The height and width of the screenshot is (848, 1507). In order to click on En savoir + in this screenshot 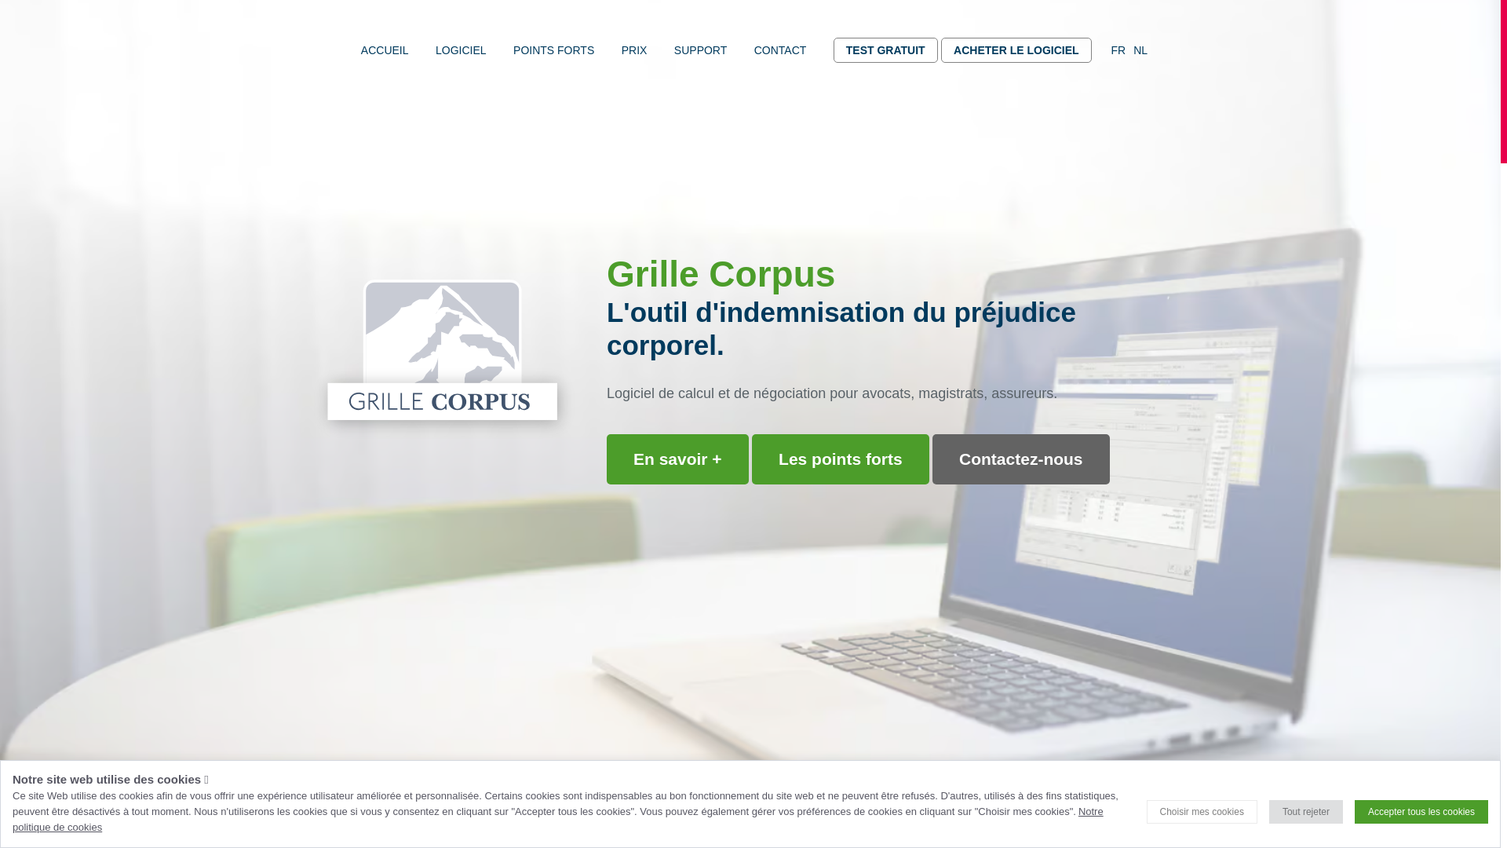, I will do `click(678, 459)`.